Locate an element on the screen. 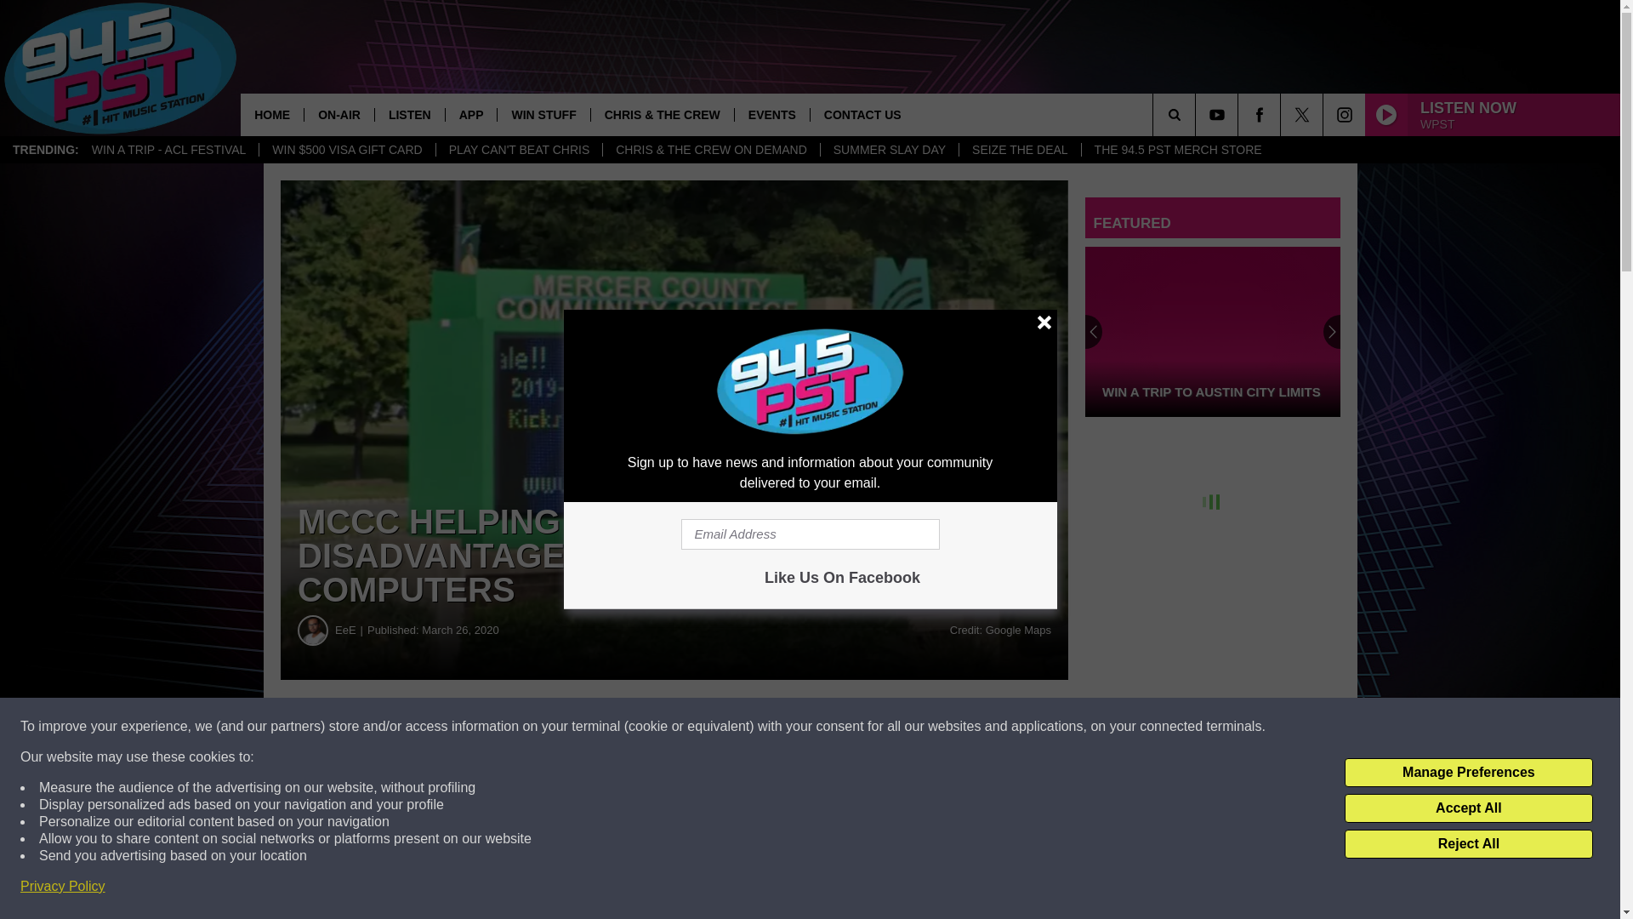  SUMMER SLAY DAY is located at coordinates (889, 150).